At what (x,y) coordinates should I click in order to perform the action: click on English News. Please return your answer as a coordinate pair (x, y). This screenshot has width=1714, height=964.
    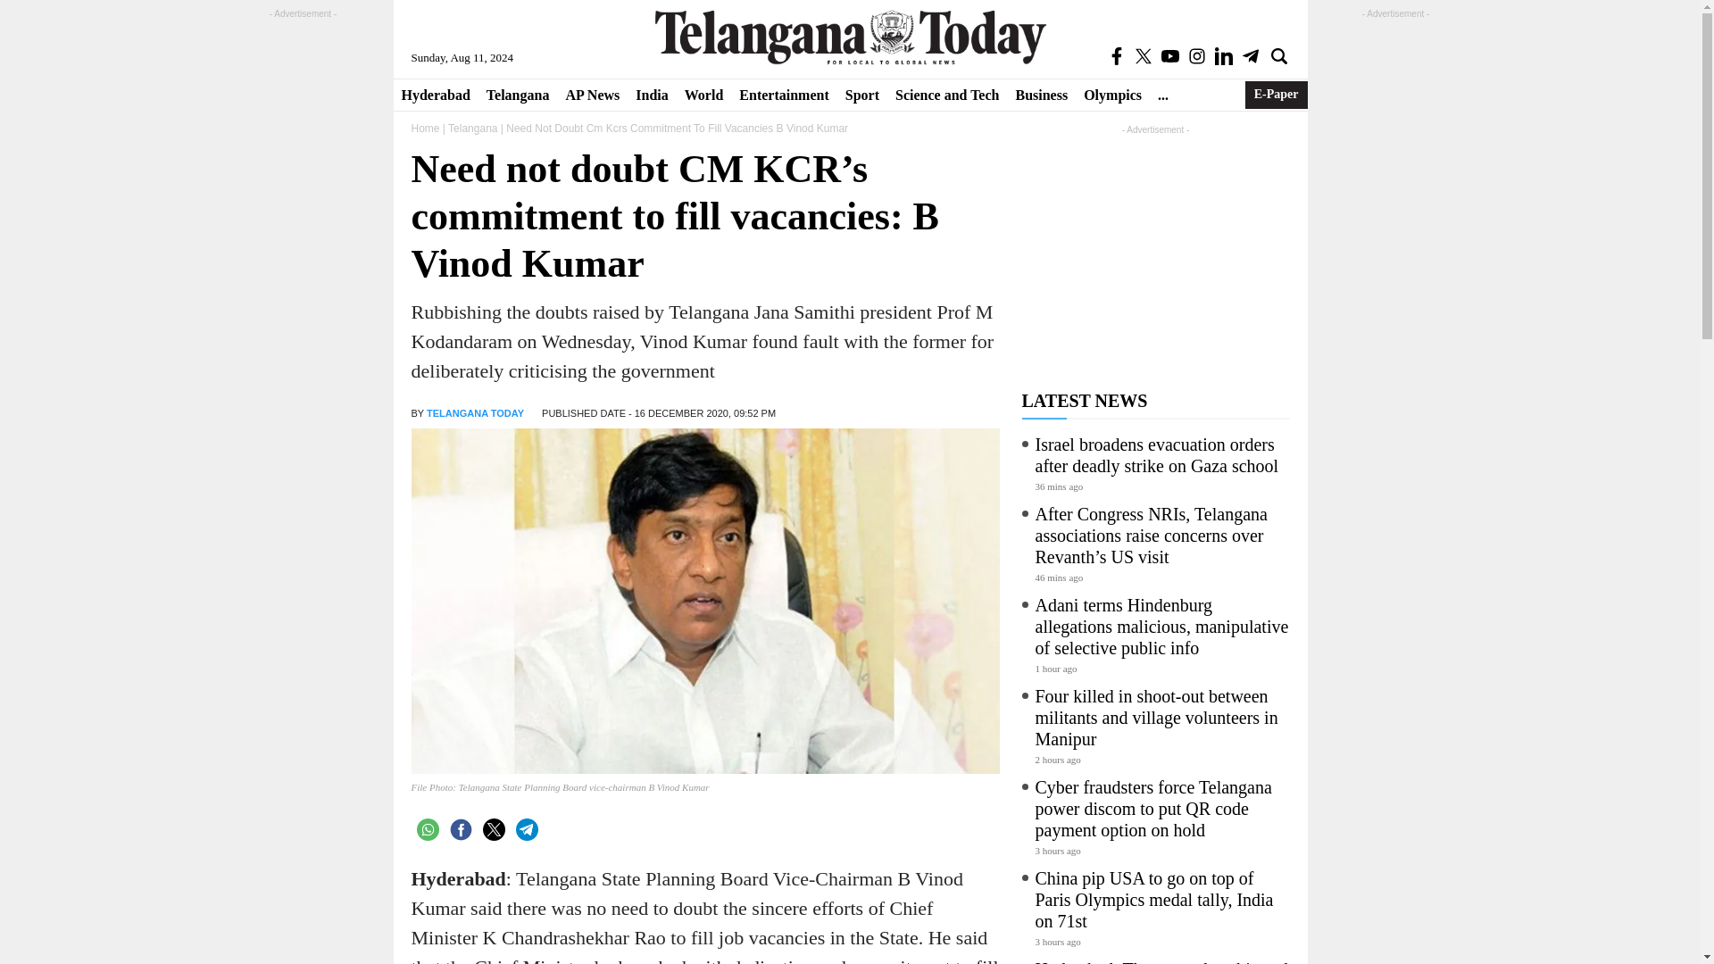
    Looking at the image, I should click on (850, 37).